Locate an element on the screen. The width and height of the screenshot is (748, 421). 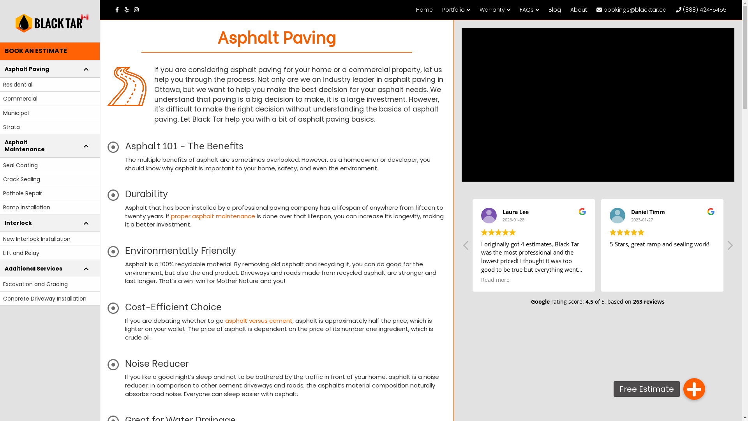
Concrete Driveway Installation is located at coordinates (50, 299).